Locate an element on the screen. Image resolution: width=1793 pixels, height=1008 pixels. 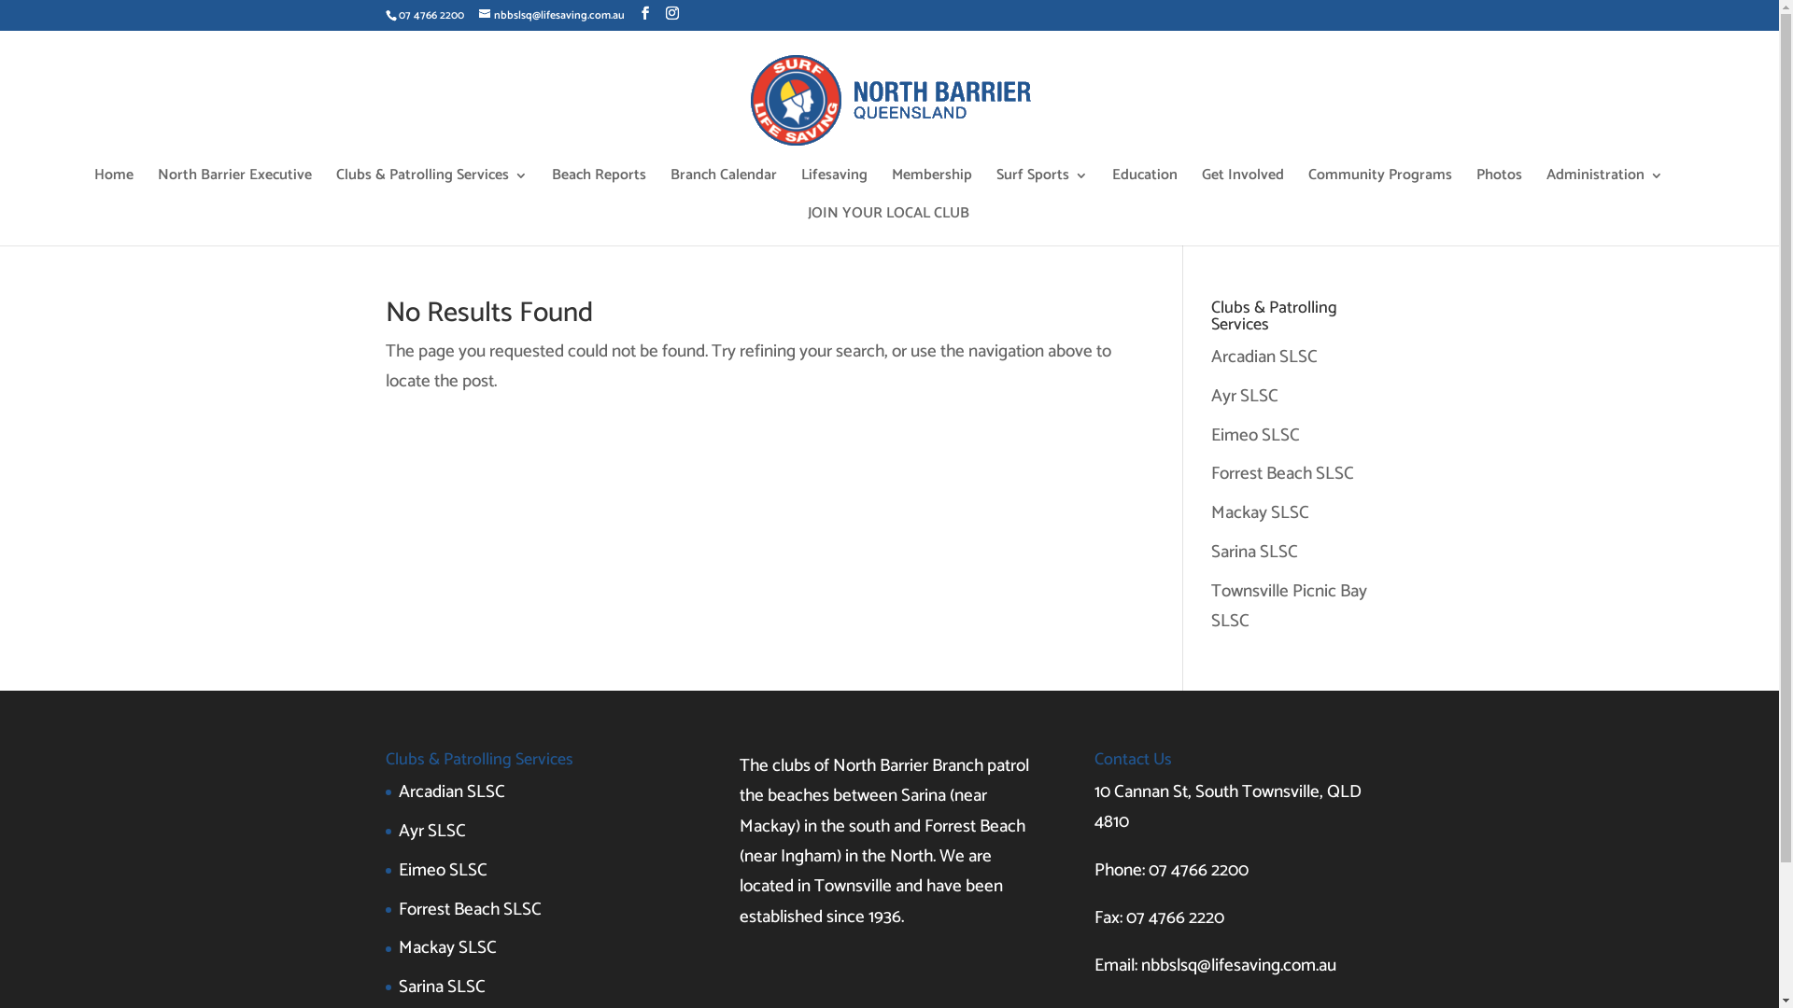
Eimeo SLSC is located at coordinates (443, 870).